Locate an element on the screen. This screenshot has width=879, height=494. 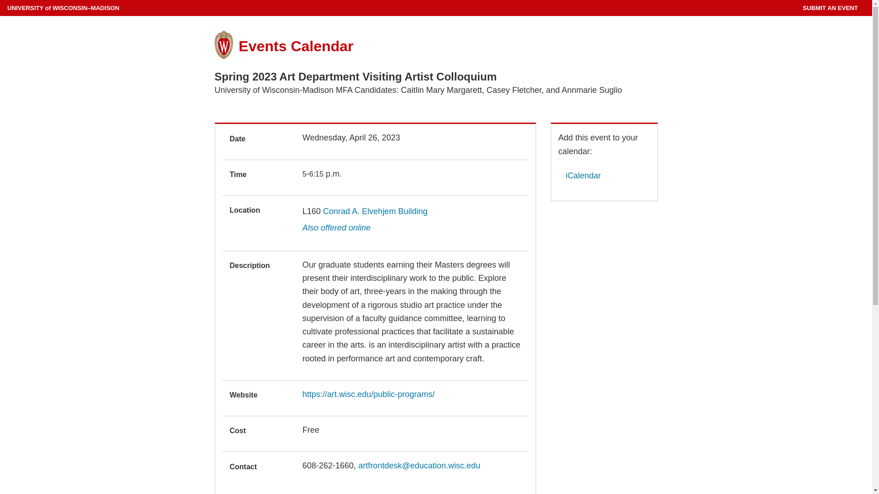
SUBMIT AN EVENT is located at coordinates (830, 8).